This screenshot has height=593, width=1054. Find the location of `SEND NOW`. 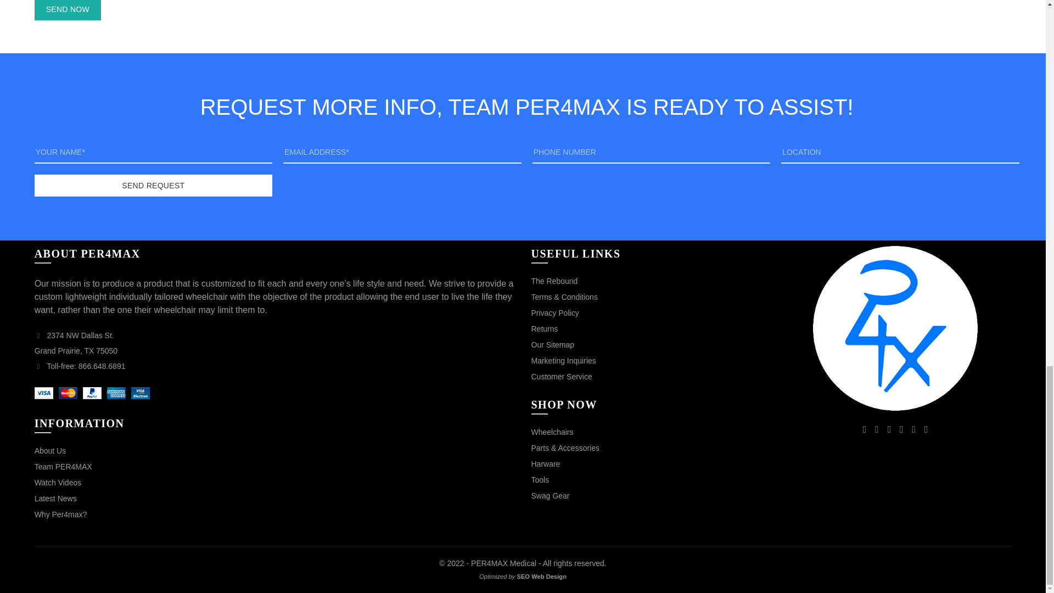

SEND NOW is located at coordinates (68, 10).